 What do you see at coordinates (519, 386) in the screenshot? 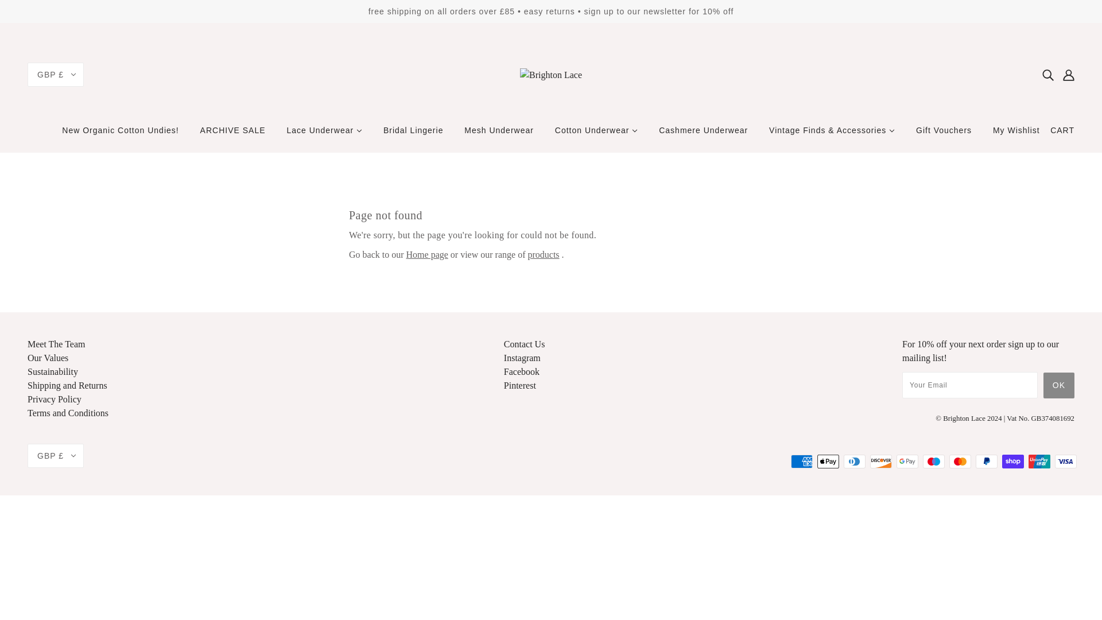
I see `Pinterest` at bounding box center [519, 386].